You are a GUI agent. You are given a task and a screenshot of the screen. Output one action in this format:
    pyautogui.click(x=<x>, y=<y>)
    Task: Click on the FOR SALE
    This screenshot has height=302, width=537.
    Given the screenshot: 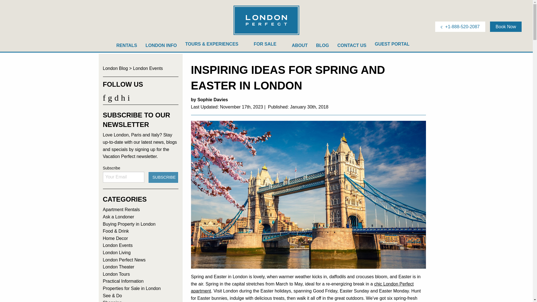 What is the action you would take?
    pyautogui.click(x=268, y=45)
    